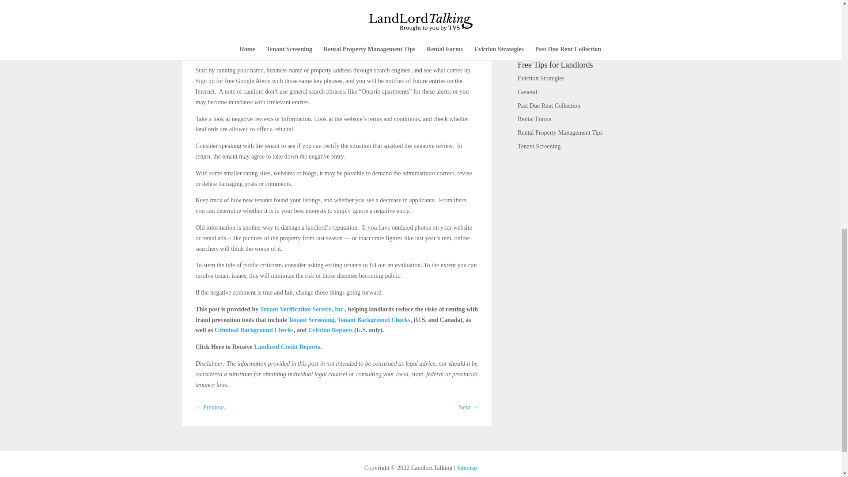 Image resolution: width=848 pixels, height=477 pixels. I want to click on Eviction Strategies, so click(541, 78).